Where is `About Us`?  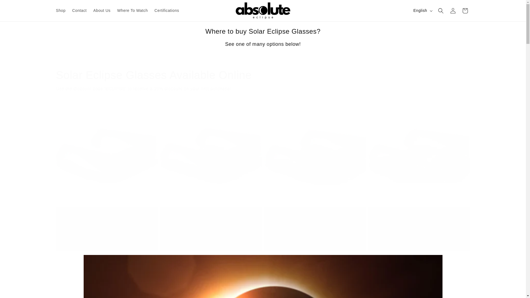 About Us is located at coordinates (102, 10).